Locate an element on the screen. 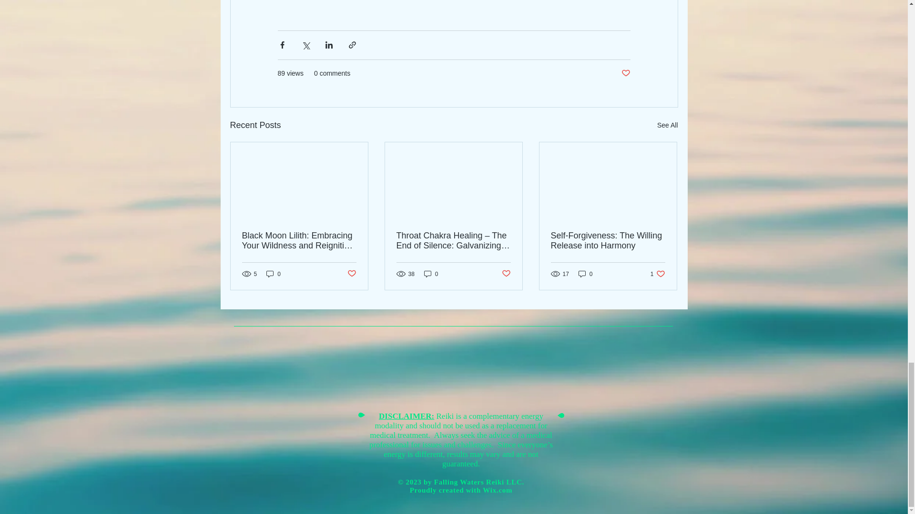 This screenshot has width=915, height=514. Post not marked as liked is located at coordinates (667, 125).